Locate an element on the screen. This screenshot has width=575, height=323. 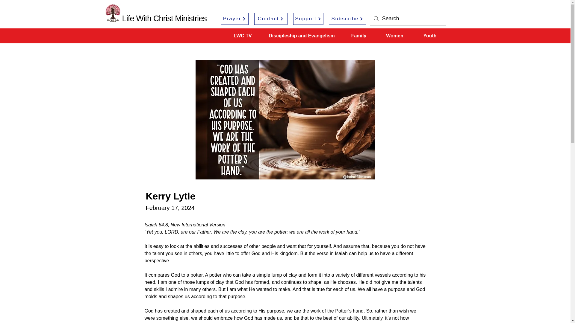
Life With Christ Ministries is located at coordinates (164, 19).